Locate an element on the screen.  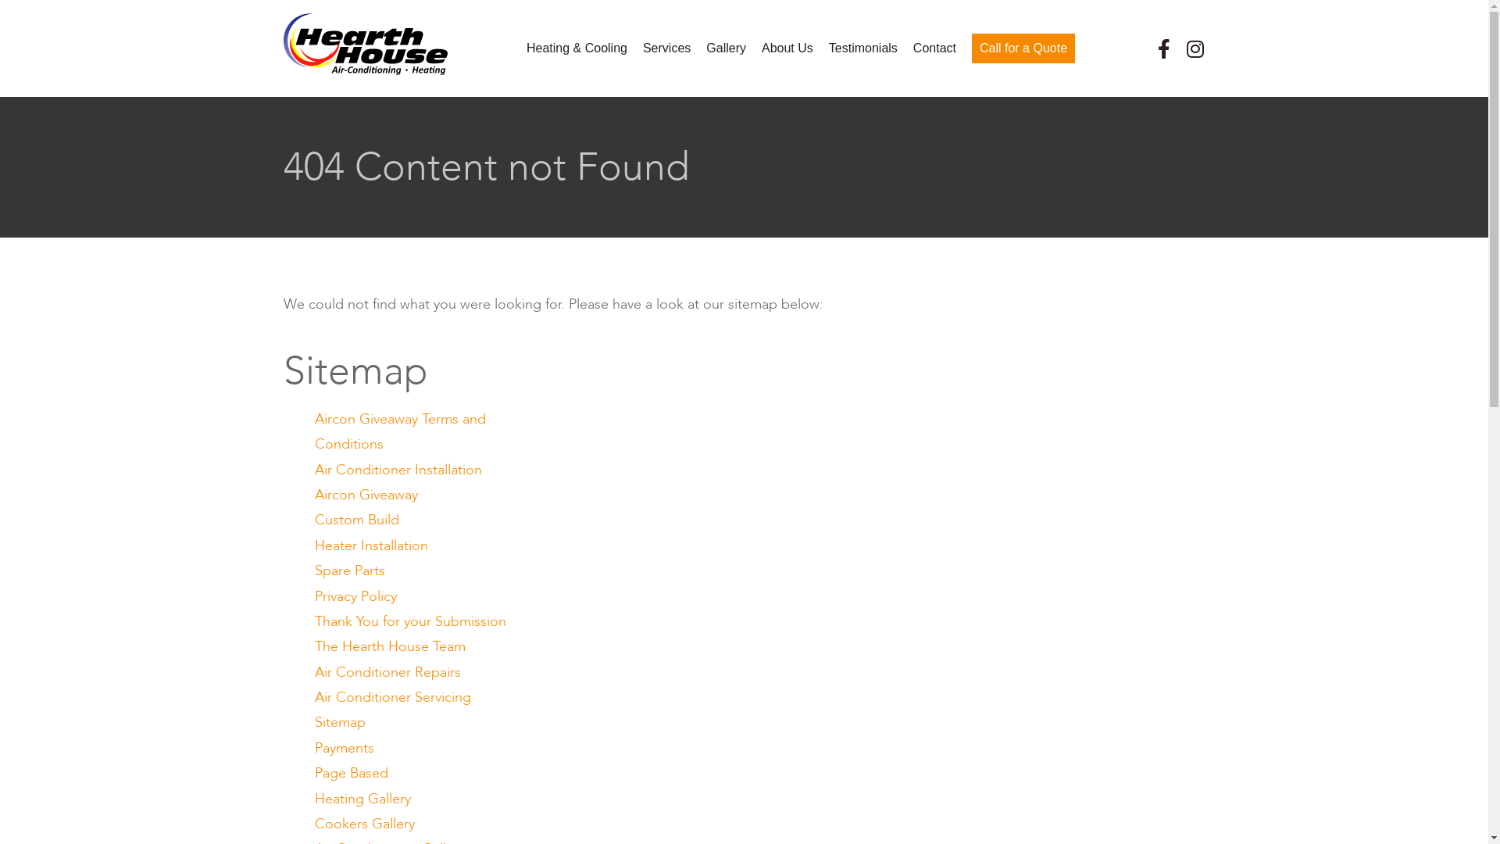
Sitemap is located at coordinates (339, 722).